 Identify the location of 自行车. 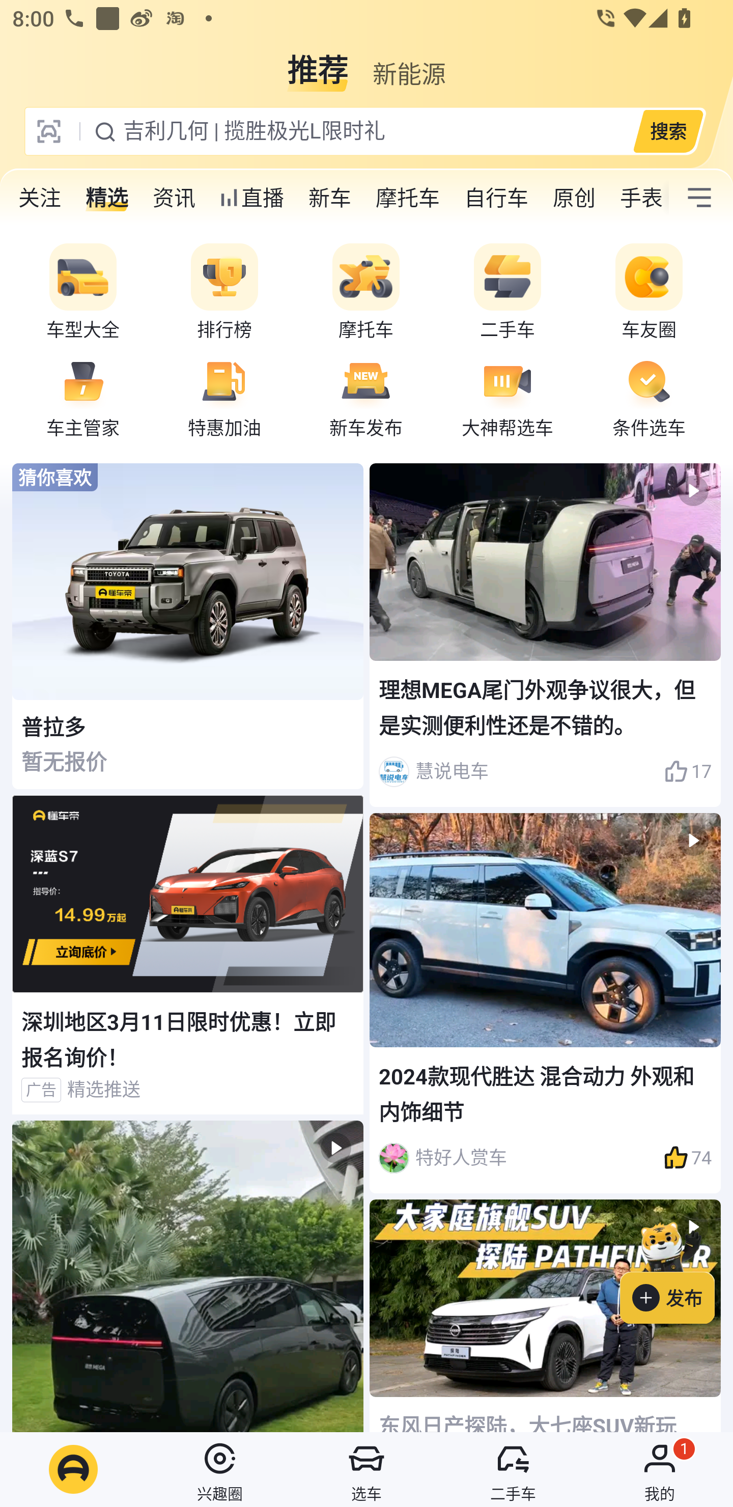
(496, 198).